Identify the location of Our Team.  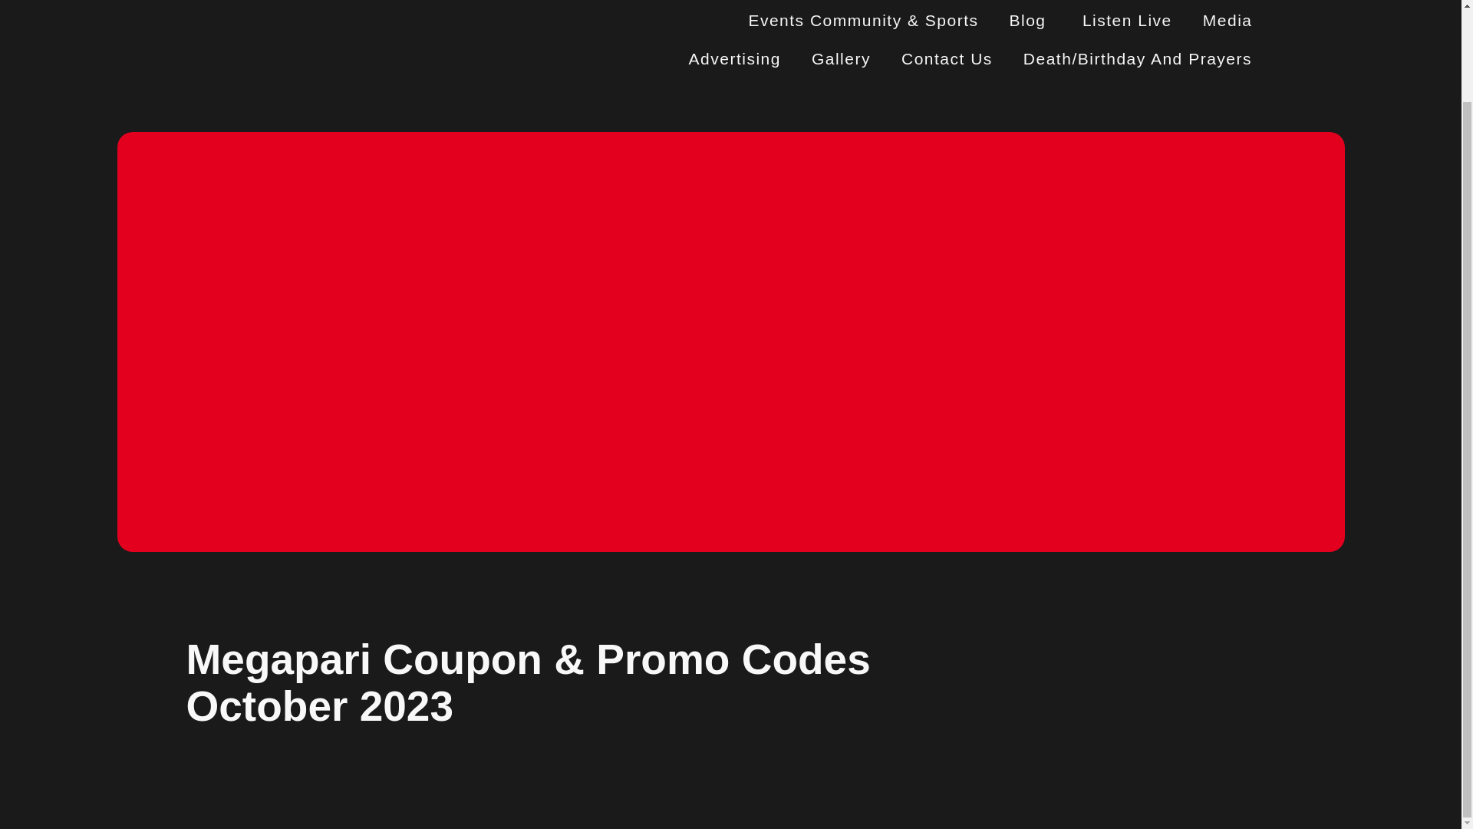
(1106, 1).